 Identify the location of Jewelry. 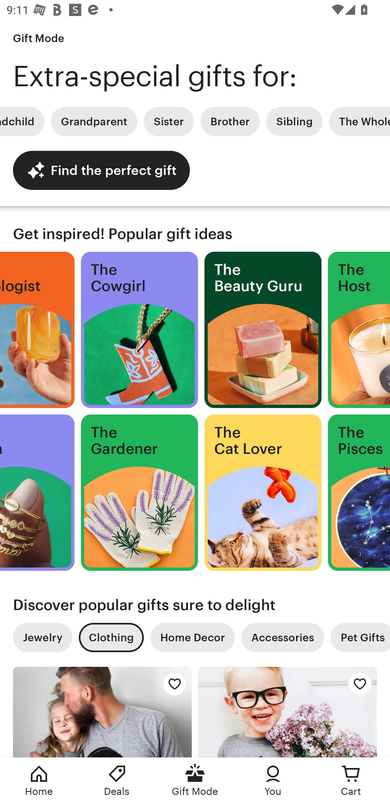
(42, 638).